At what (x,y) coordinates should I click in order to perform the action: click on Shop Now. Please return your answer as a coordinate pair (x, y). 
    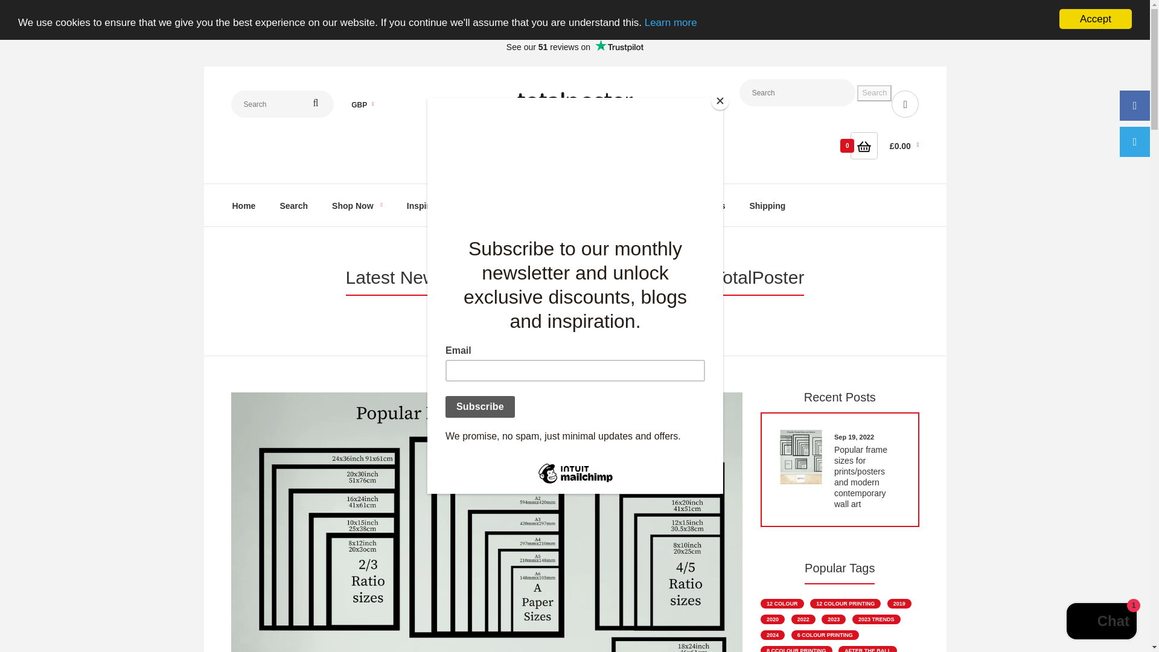
    Looking at the image, I should click on (357, 204).